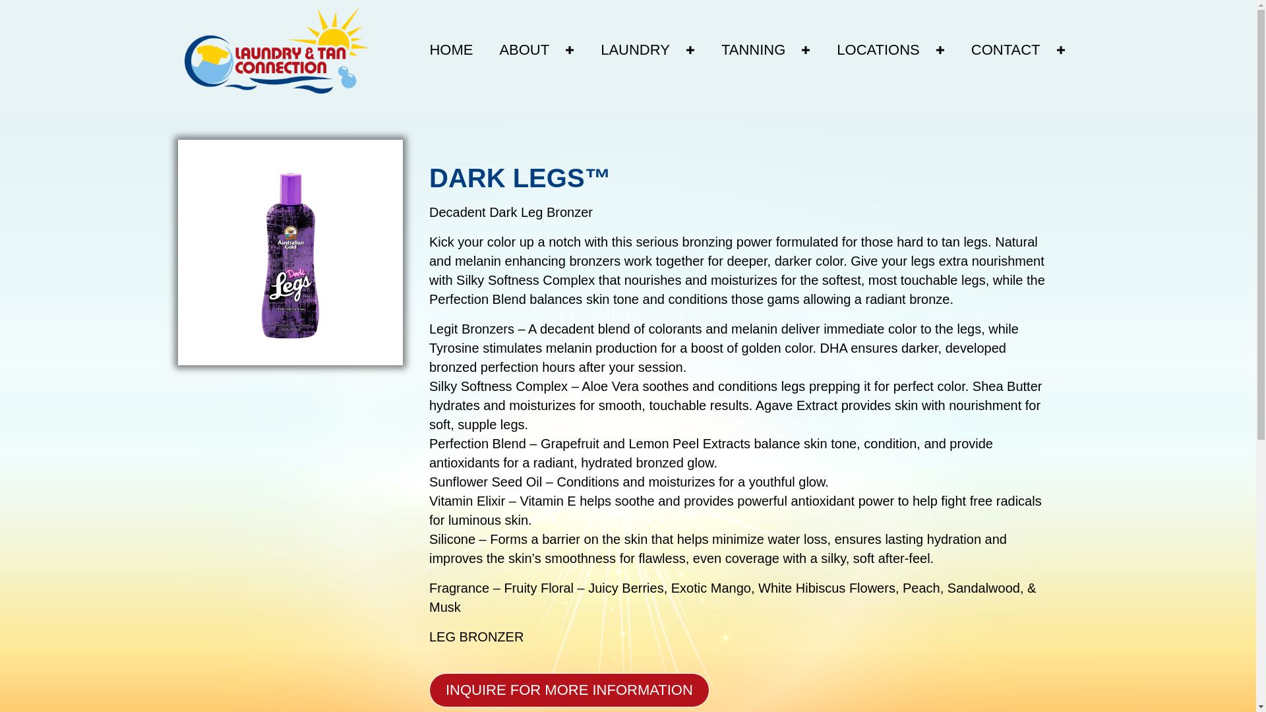  What do you see at coordinates (1018, 50) in the screenshot?
I see `CONTACT` at bounding box center [1018, 50].